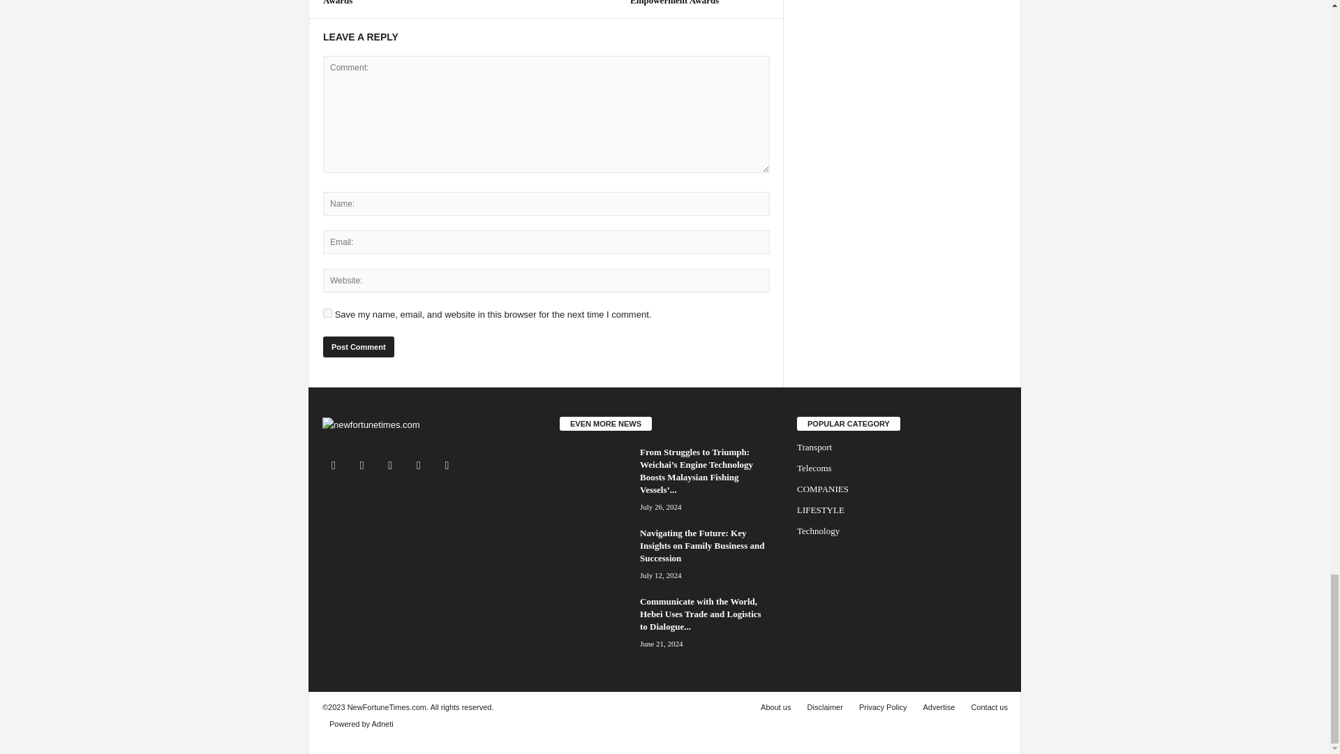 The height and width of the screenshot is (754, 1340). What do you see at coordinates (358, 346) in the screenshot?
I see `Post Comment` at bounding box center [358, 346].